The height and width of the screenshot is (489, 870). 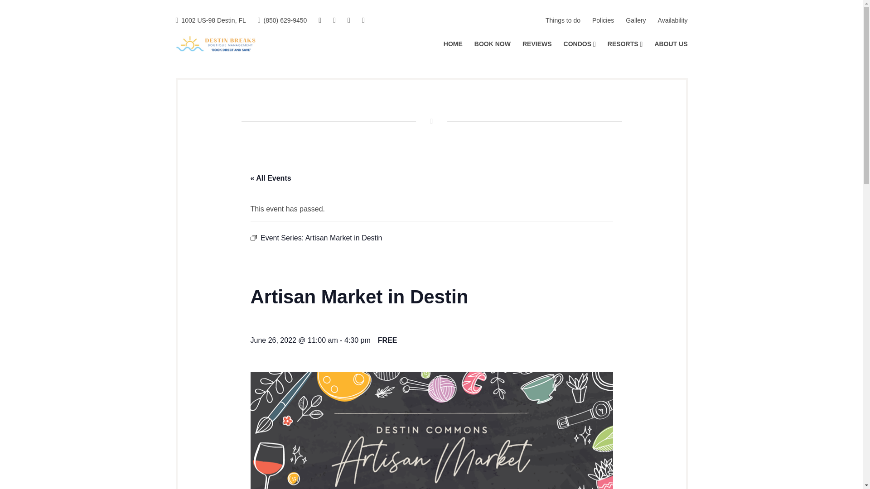 I want to click on CONDOS, so click(x=580, y=44).